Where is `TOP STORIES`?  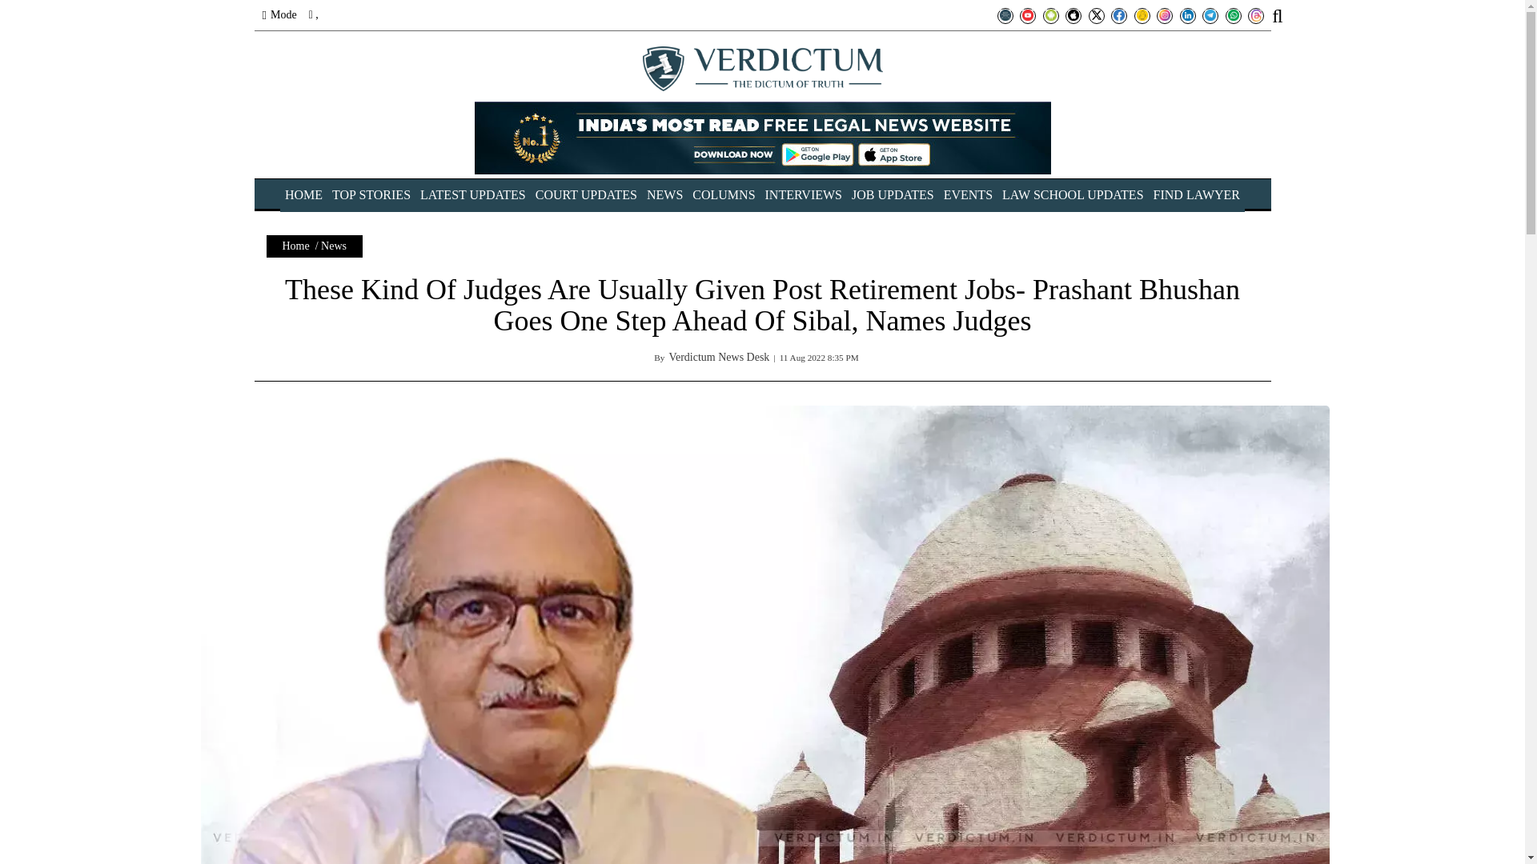
TOP STORIES is located at coordinates (371, 194).